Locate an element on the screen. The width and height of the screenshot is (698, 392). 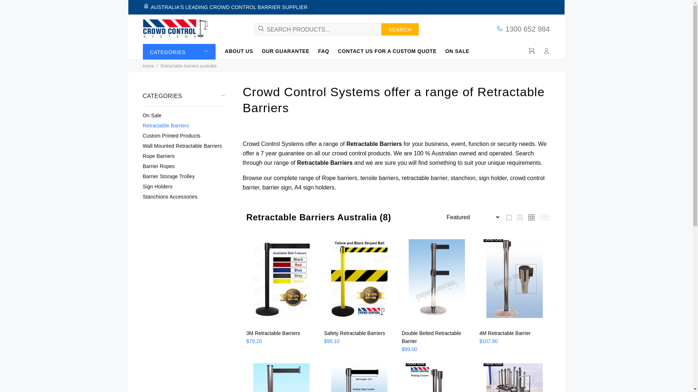
4M Retractable Barrier is located at coordinates (505, 333).